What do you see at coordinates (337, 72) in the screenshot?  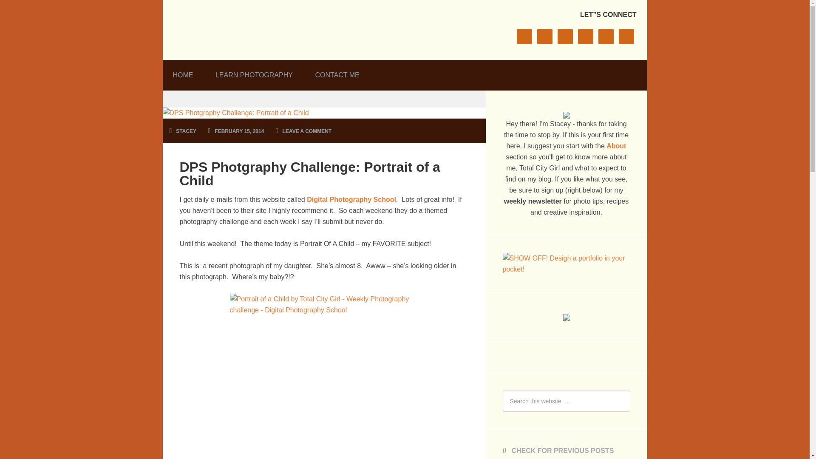 I see `CONTACT ME` at bounding box center [337, 72].